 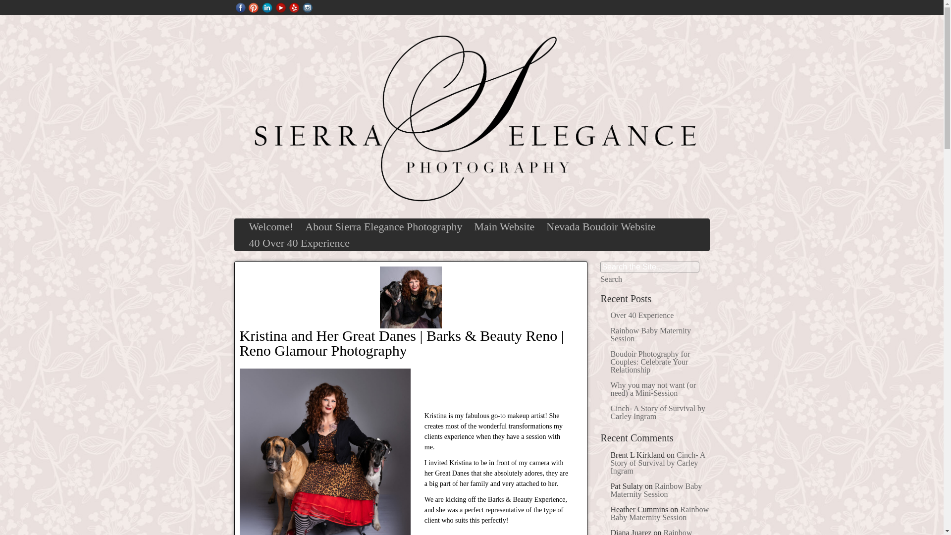 What do you see at coordinates (659, 513) in the screenshot?
I see `Rainbow Baby Maternity Session` at bounding box center [659, 513].